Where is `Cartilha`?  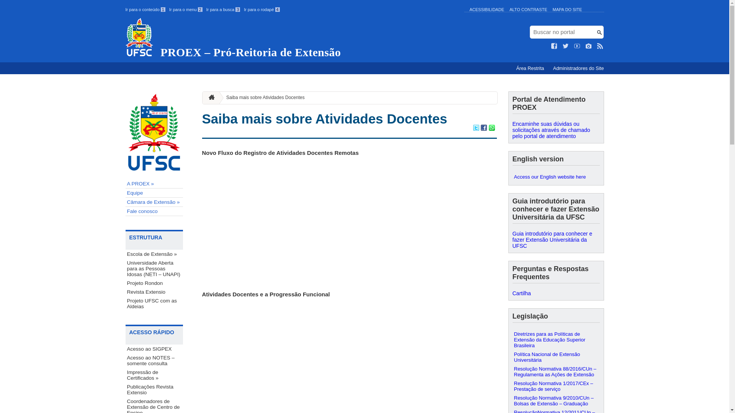
Cartilha is located at coordinates (521, 293).